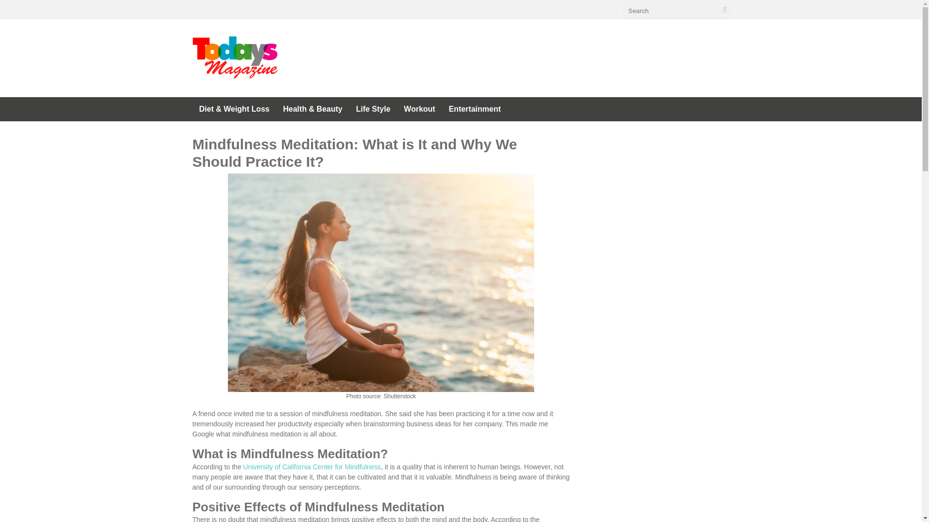 The image size is (929, 522). Describe the element at coordinates (420, 109) in the screenshot. I see `Workout` at that location.